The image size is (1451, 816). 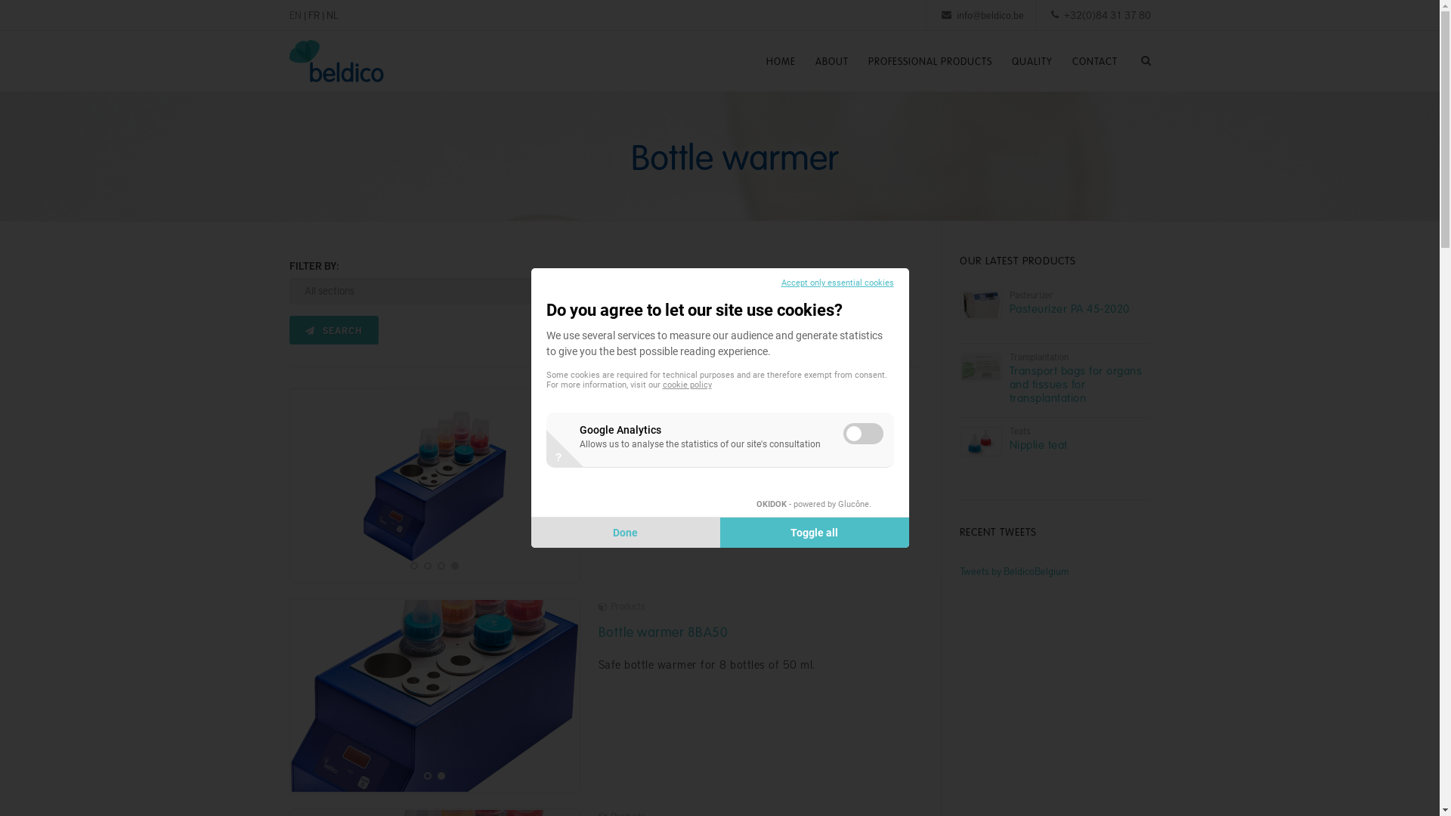 I want to click on info@beldico.be, so click(x=990, y=15).